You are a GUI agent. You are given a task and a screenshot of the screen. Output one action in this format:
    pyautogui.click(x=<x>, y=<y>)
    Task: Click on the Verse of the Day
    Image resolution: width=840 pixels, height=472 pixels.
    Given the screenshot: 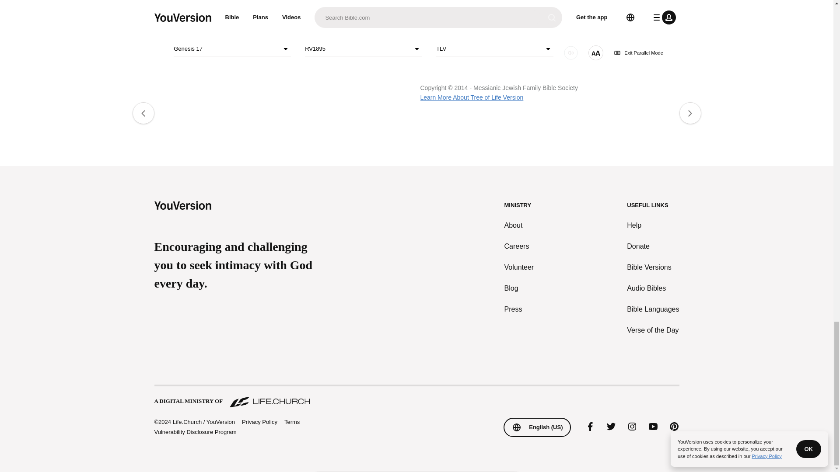 What is the action you would take?
    pyautogui.click(x=653, y=330)
    